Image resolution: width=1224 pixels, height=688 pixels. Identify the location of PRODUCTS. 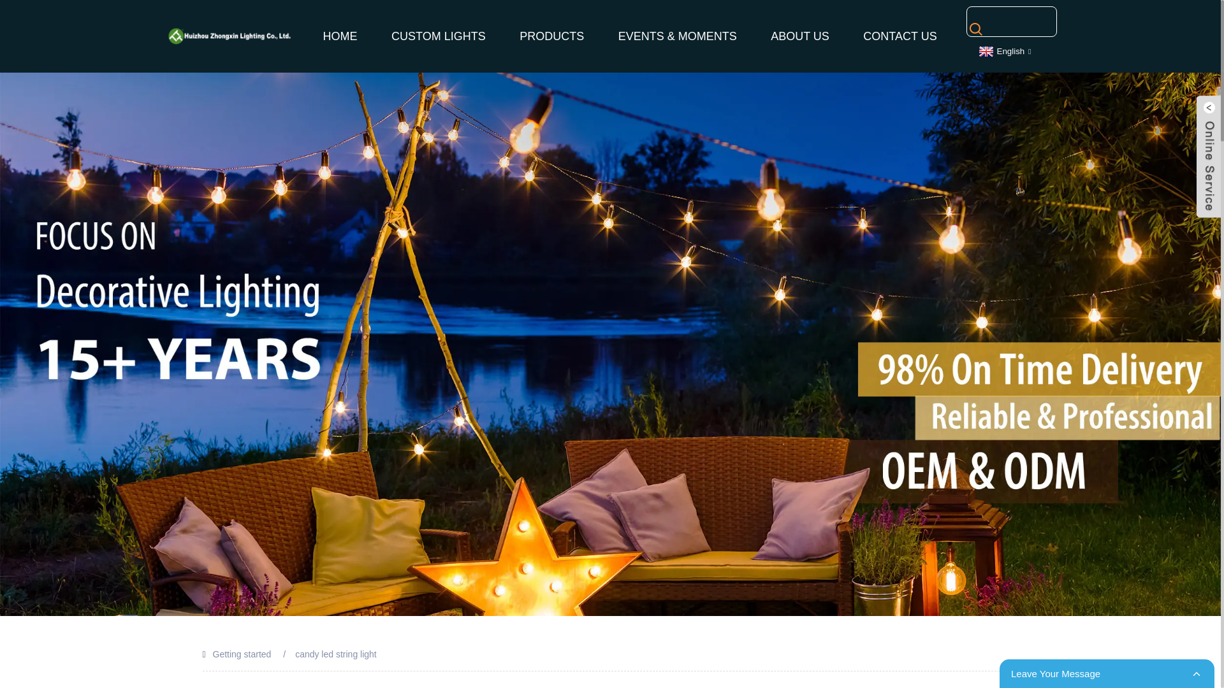
(551, 36).